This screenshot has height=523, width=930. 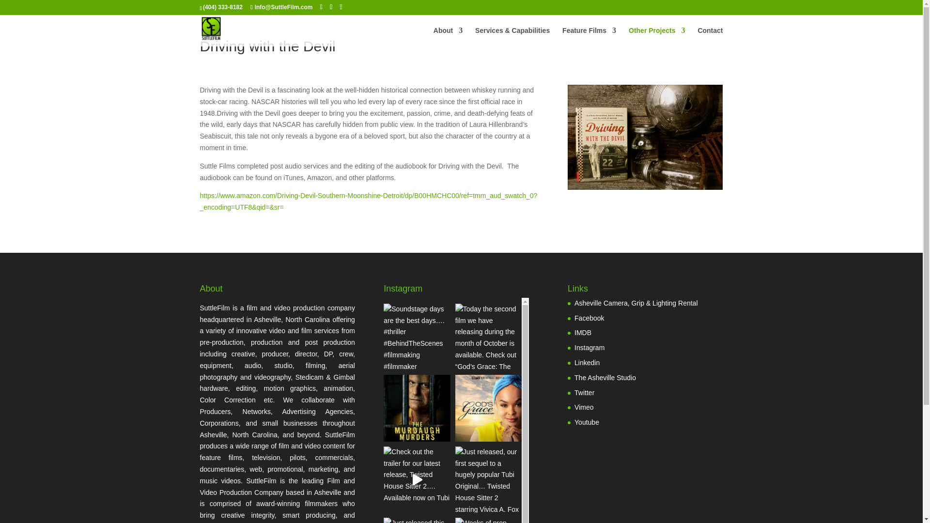 I want to click on Suttlefilm on Vimeo, so click(x=584, y=407).